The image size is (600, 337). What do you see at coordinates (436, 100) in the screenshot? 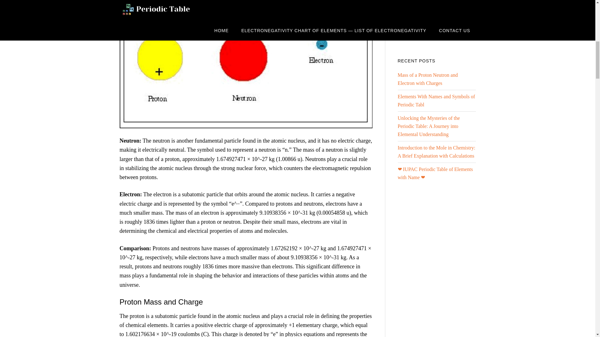
I see `Elements With Names and Symbols of Periodic Tabl` at bounding box center [436, 100].